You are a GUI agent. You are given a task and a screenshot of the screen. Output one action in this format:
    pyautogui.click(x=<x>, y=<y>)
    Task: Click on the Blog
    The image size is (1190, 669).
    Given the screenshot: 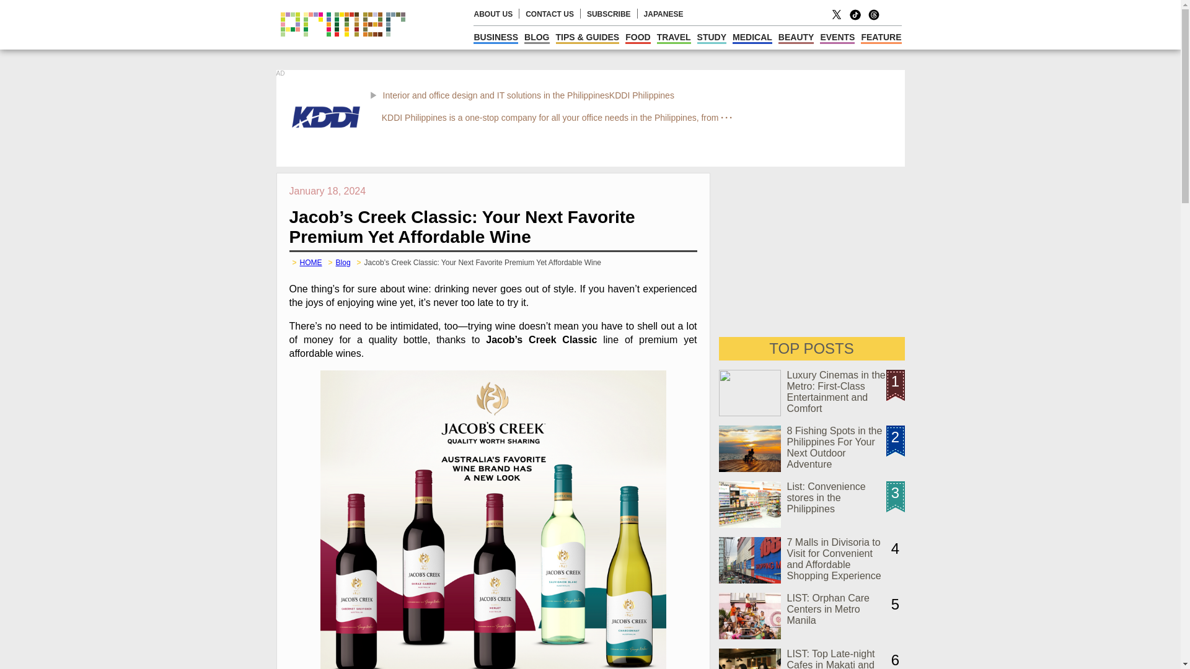 What is the action you would take?
    pyautogui.click(x=343, y=262)
    